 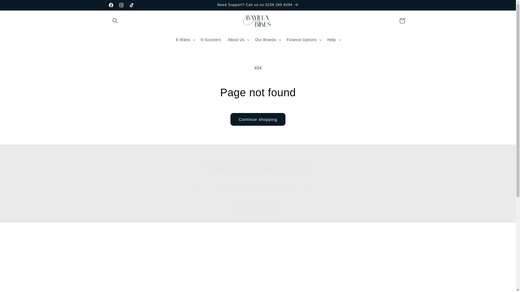 What do you see at coordinates (274, 281) in the screenshot?
I see `tel:01582 858934` at bounding box center [274, 281].